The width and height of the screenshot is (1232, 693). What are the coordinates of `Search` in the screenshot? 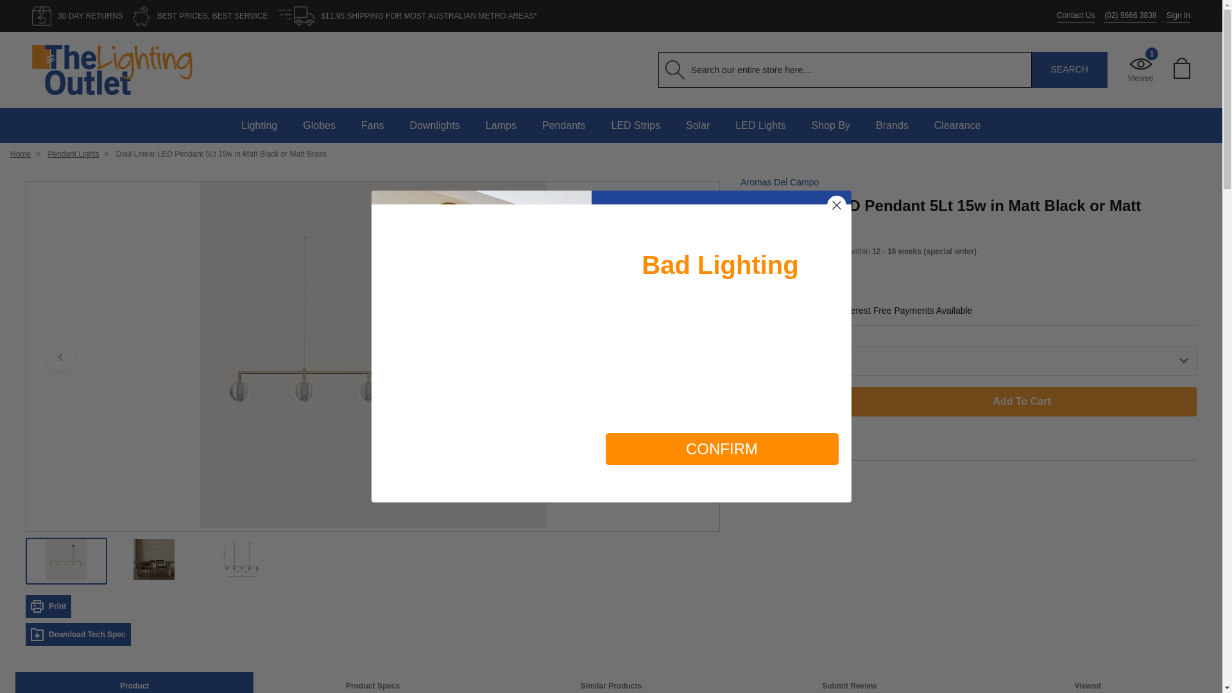 It's located at (1070, 70).